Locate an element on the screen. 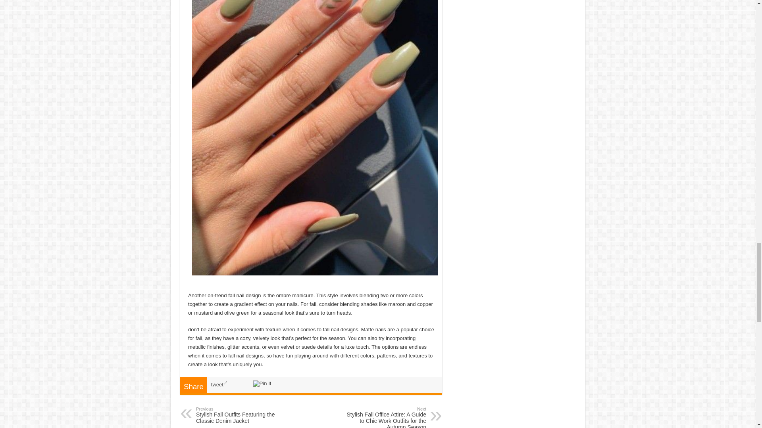 The height and width of the screenshot is (428, 762). Elegant and Trendy Fall Nail Designs for the Season is located at coordinates (315, 130).